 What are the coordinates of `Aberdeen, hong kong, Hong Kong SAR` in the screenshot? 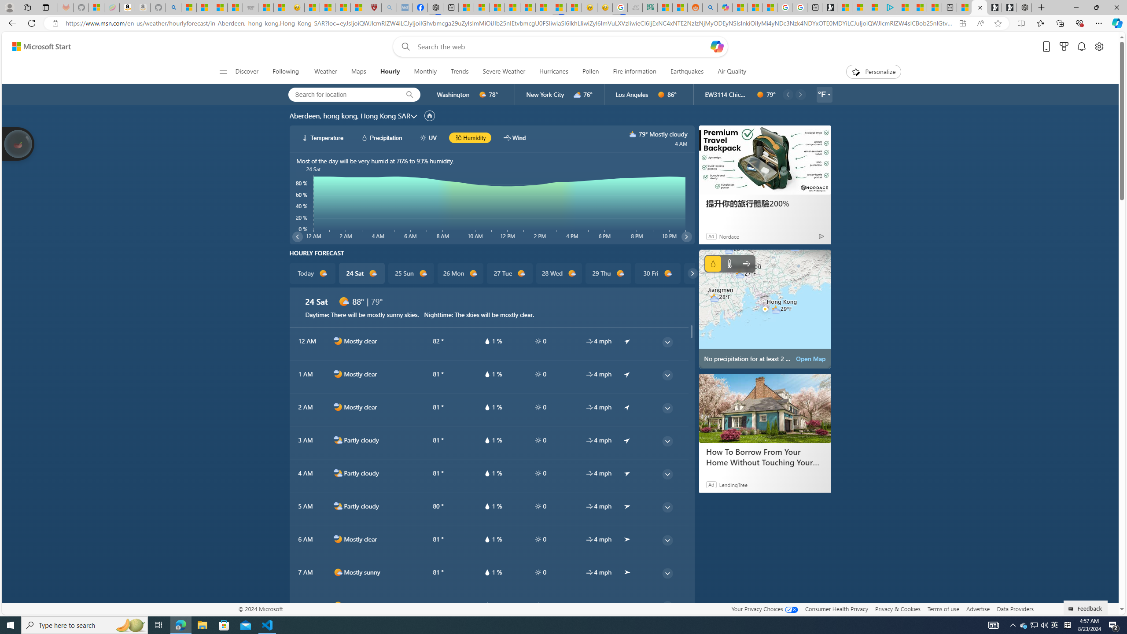 It's located at (350, 115).